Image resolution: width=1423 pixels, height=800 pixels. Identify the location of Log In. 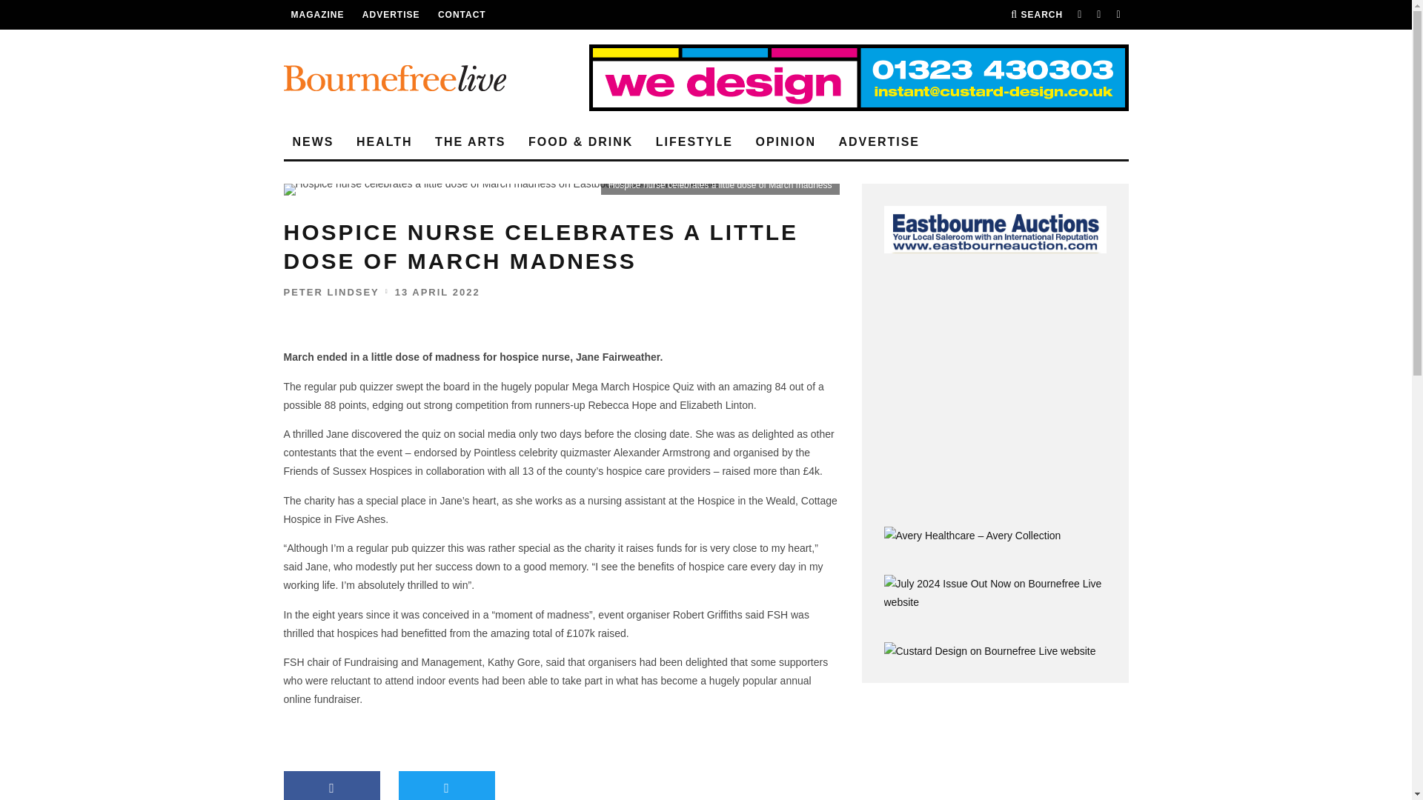
(706, 400).